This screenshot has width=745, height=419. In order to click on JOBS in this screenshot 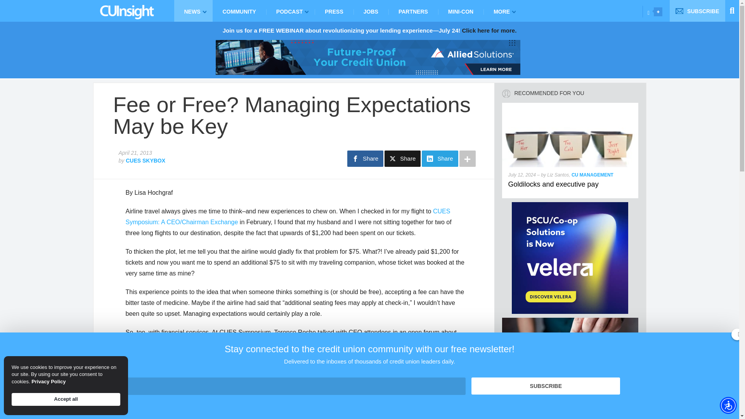, I will do `click(371, 11)`.